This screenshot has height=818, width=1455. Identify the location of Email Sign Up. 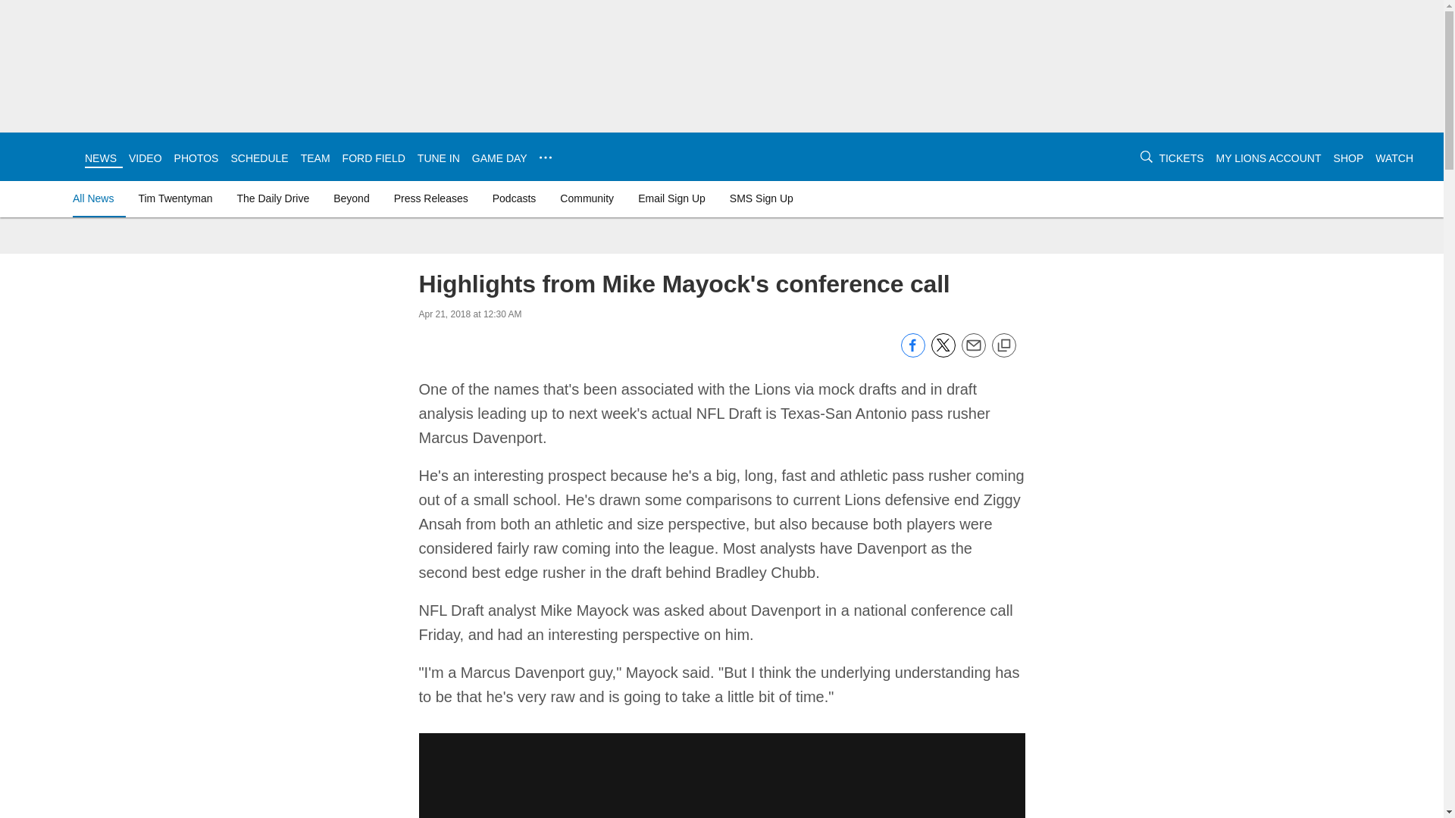
(671, 198).